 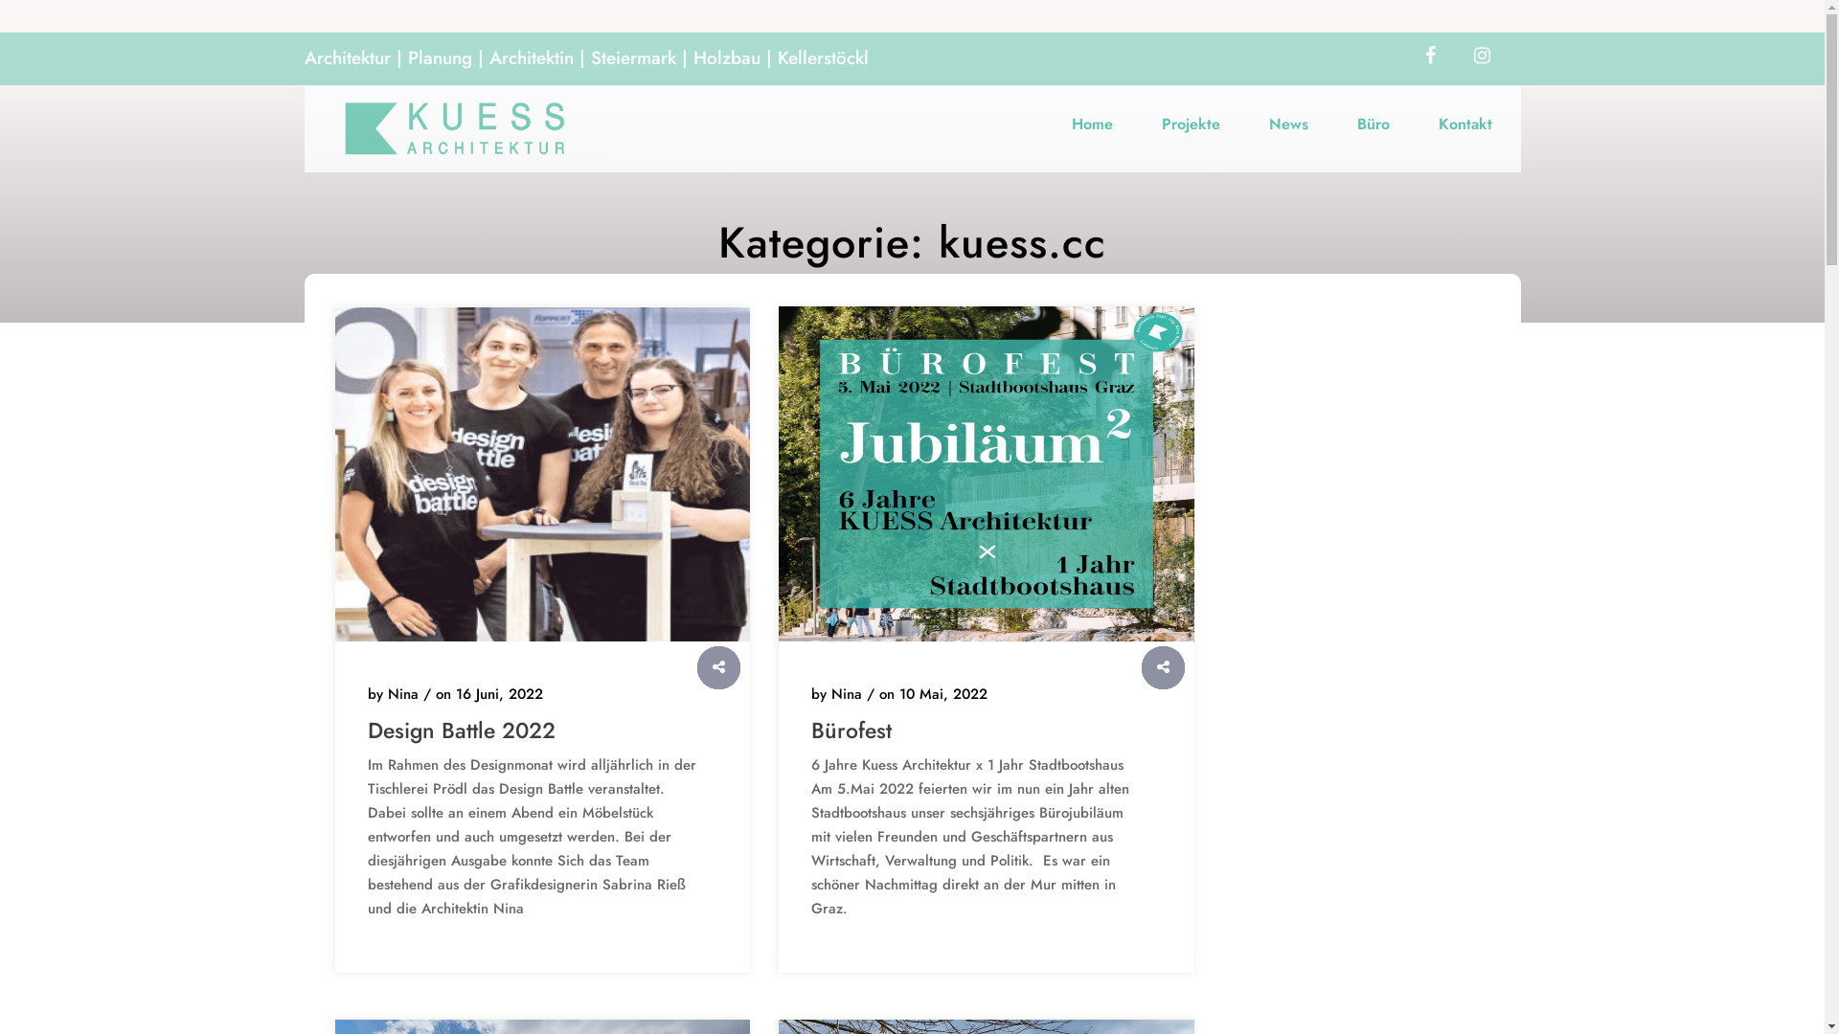 I want to click on News, so click(x=1289, y=123).